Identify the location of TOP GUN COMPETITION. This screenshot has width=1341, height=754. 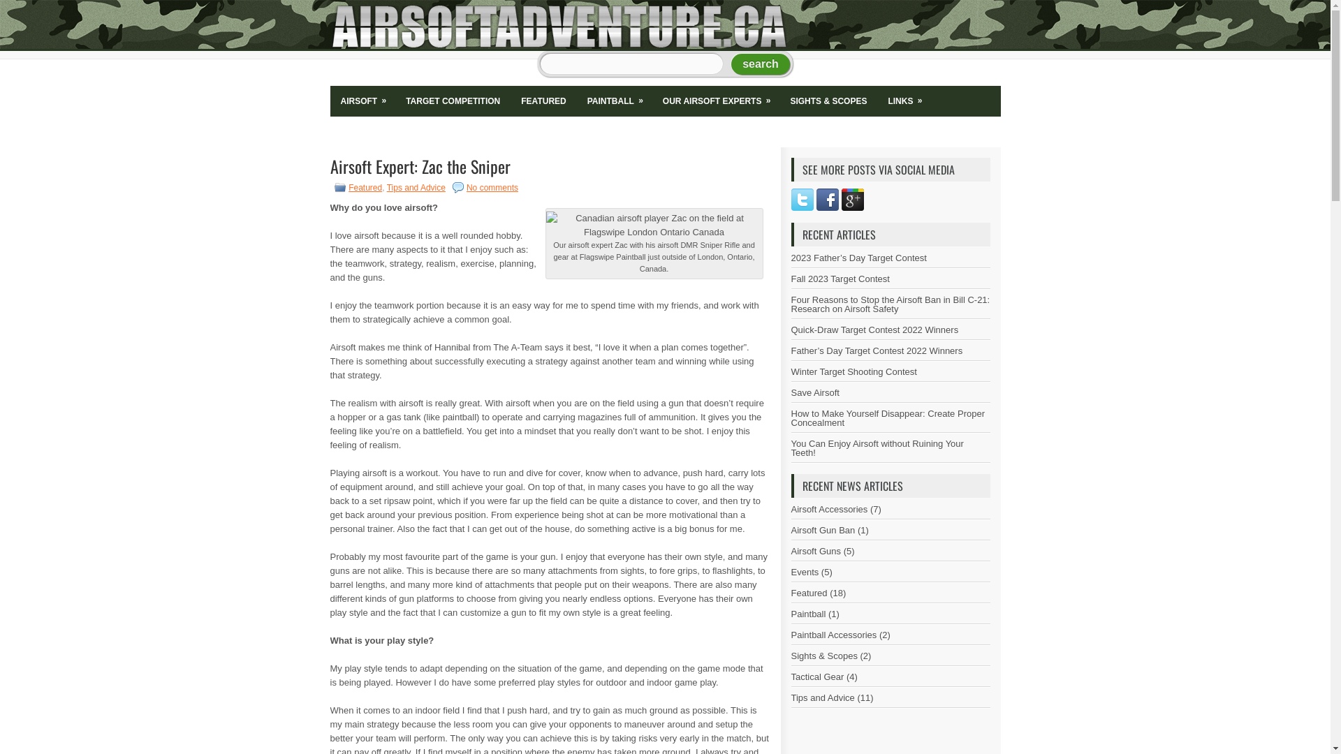
(483, 132).